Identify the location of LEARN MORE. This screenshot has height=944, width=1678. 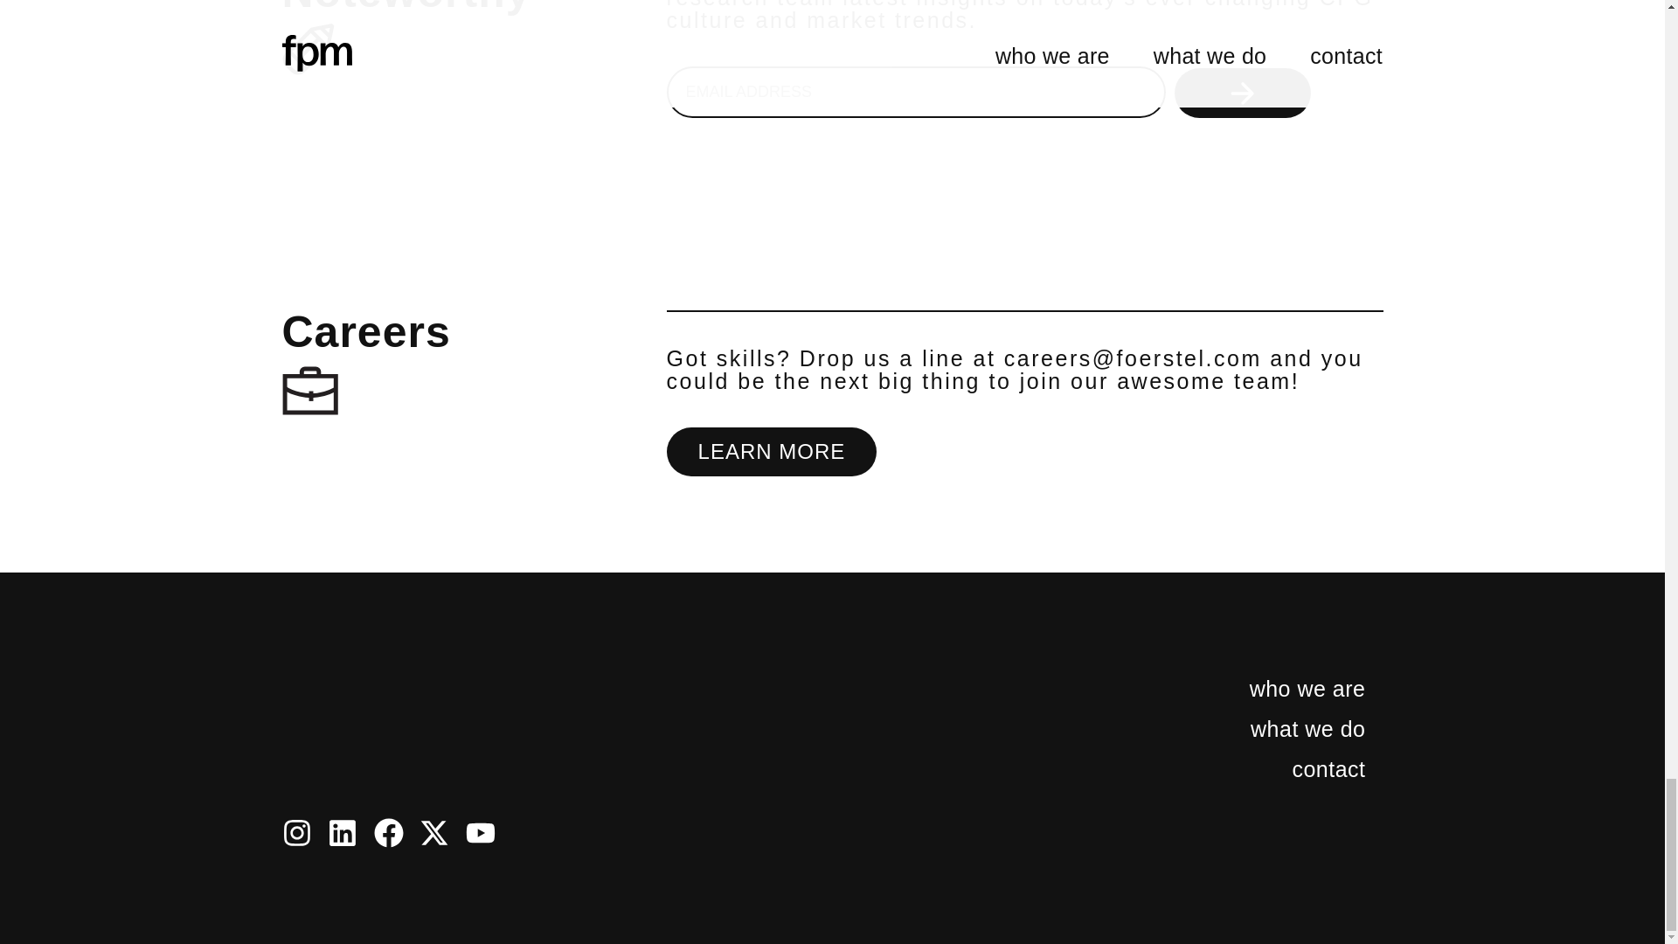
(772, 452).